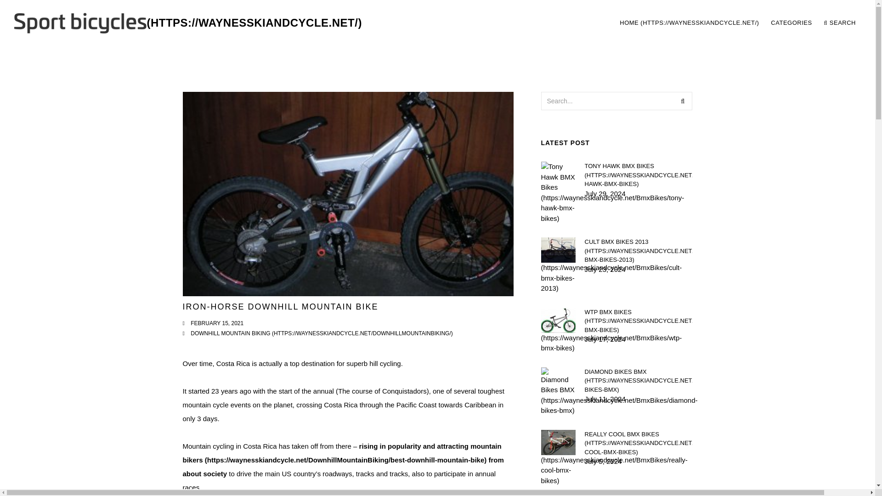 This screenshot has width=882, height=496. What do you see at coordinates (638, 175) in the screenshot?
I see `TONY HAWK BMX BIKES` at bounding box center [638, 175].